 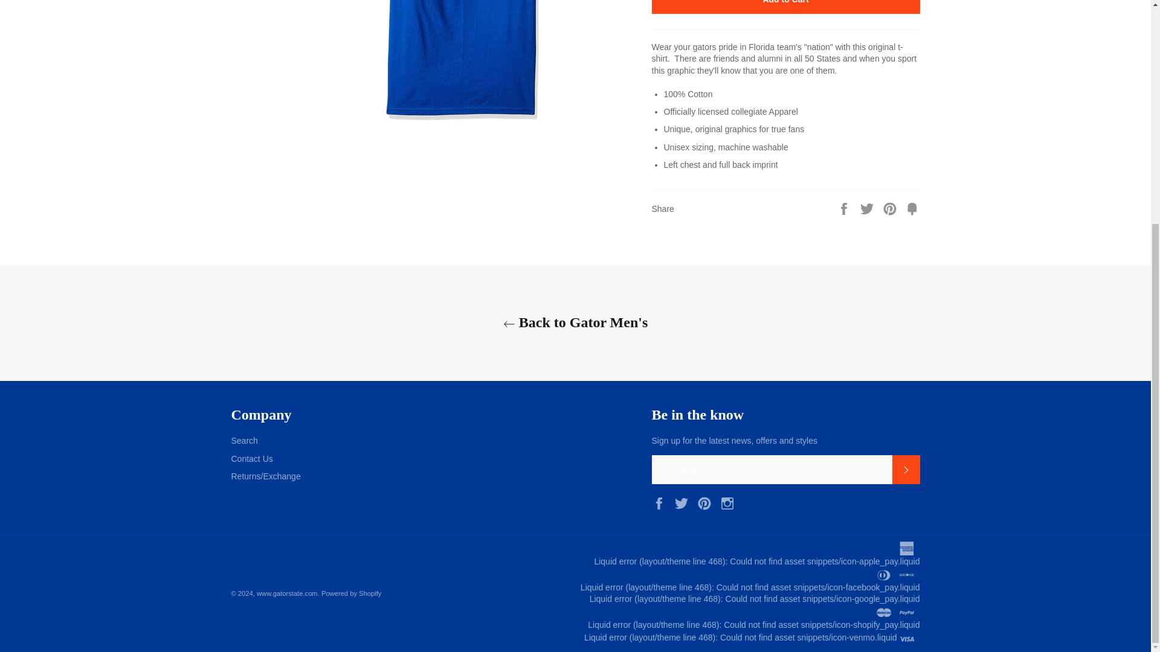 What do you see at coordinates (707, 502) in the screenshot?
I see `www.gatorstate.com on Pinterest` at bounding box center [707, 502].